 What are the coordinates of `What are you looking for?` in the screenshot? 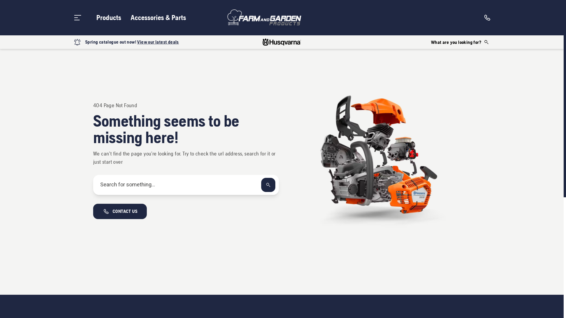 It's located at (460, 42).